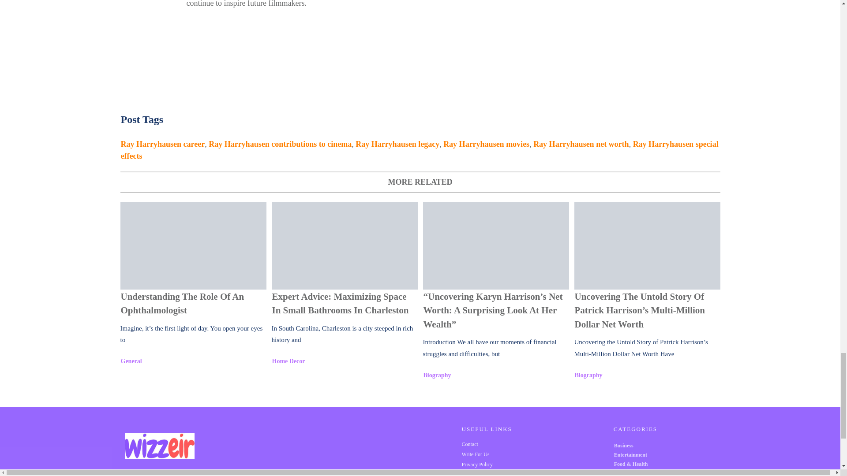  Describe the element at coordinates (486, 144) in the screenshot. I see `Ray Harryhausen movies` at that location.